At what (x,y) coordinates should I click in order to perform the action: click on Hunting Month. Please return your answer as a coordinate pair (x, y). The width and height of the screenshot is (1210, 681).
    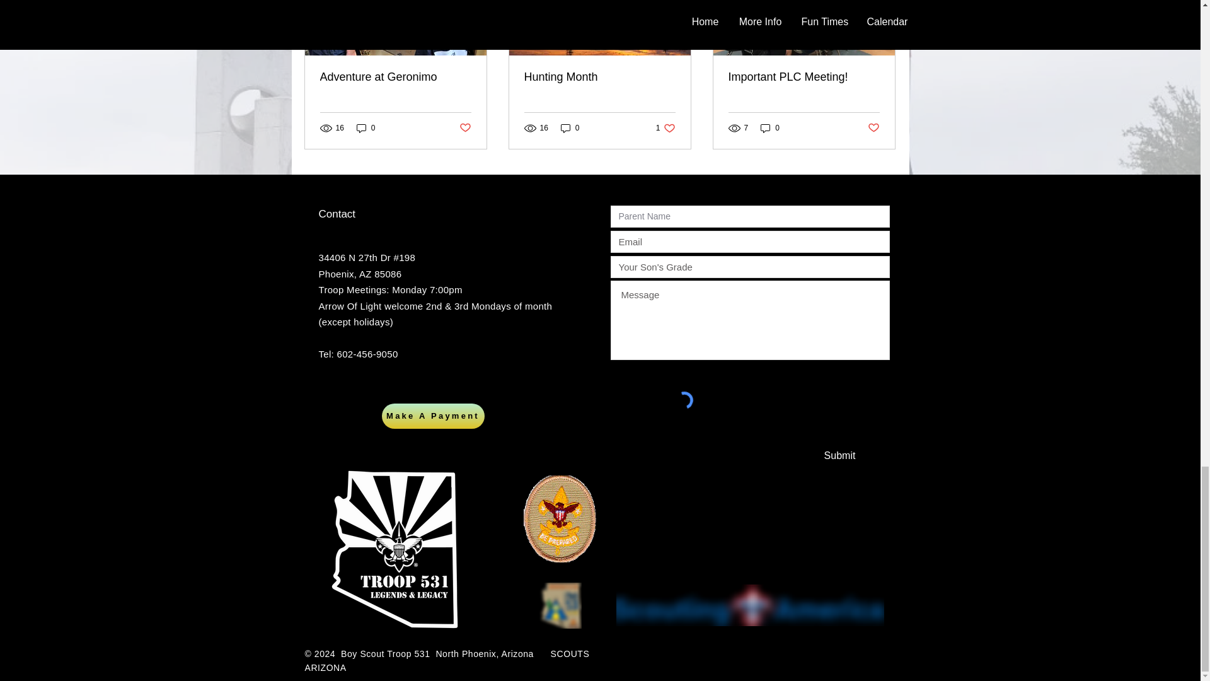
    Looking at the image, I should click on (599, 77).